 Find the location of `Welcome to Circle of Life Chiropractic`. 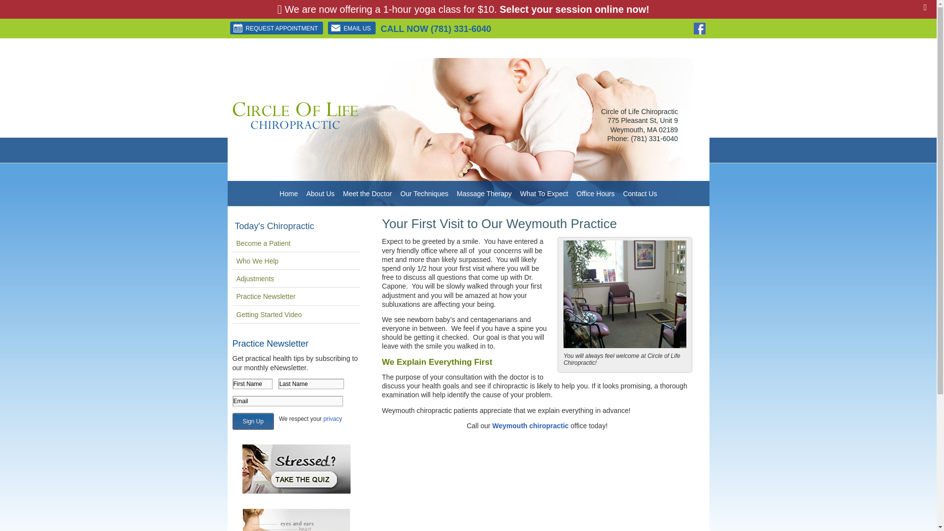

Welcome to Circle of Life Chiropractic is located at coordinates (295, 126).